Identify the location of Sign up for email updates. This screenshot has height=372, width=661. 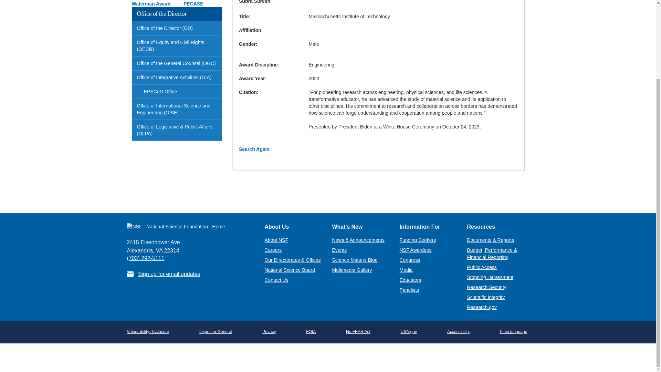
(169, 274).